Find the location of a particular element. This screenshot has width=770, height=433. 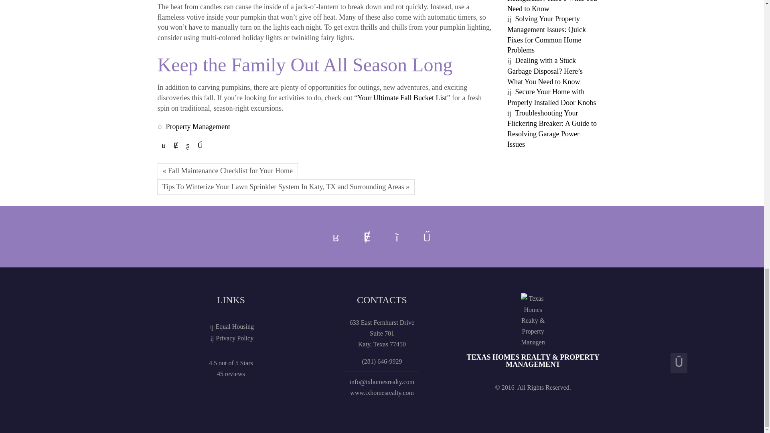

Fall Maintenance Checklist for Your Home is located at coordinates (227, 171).